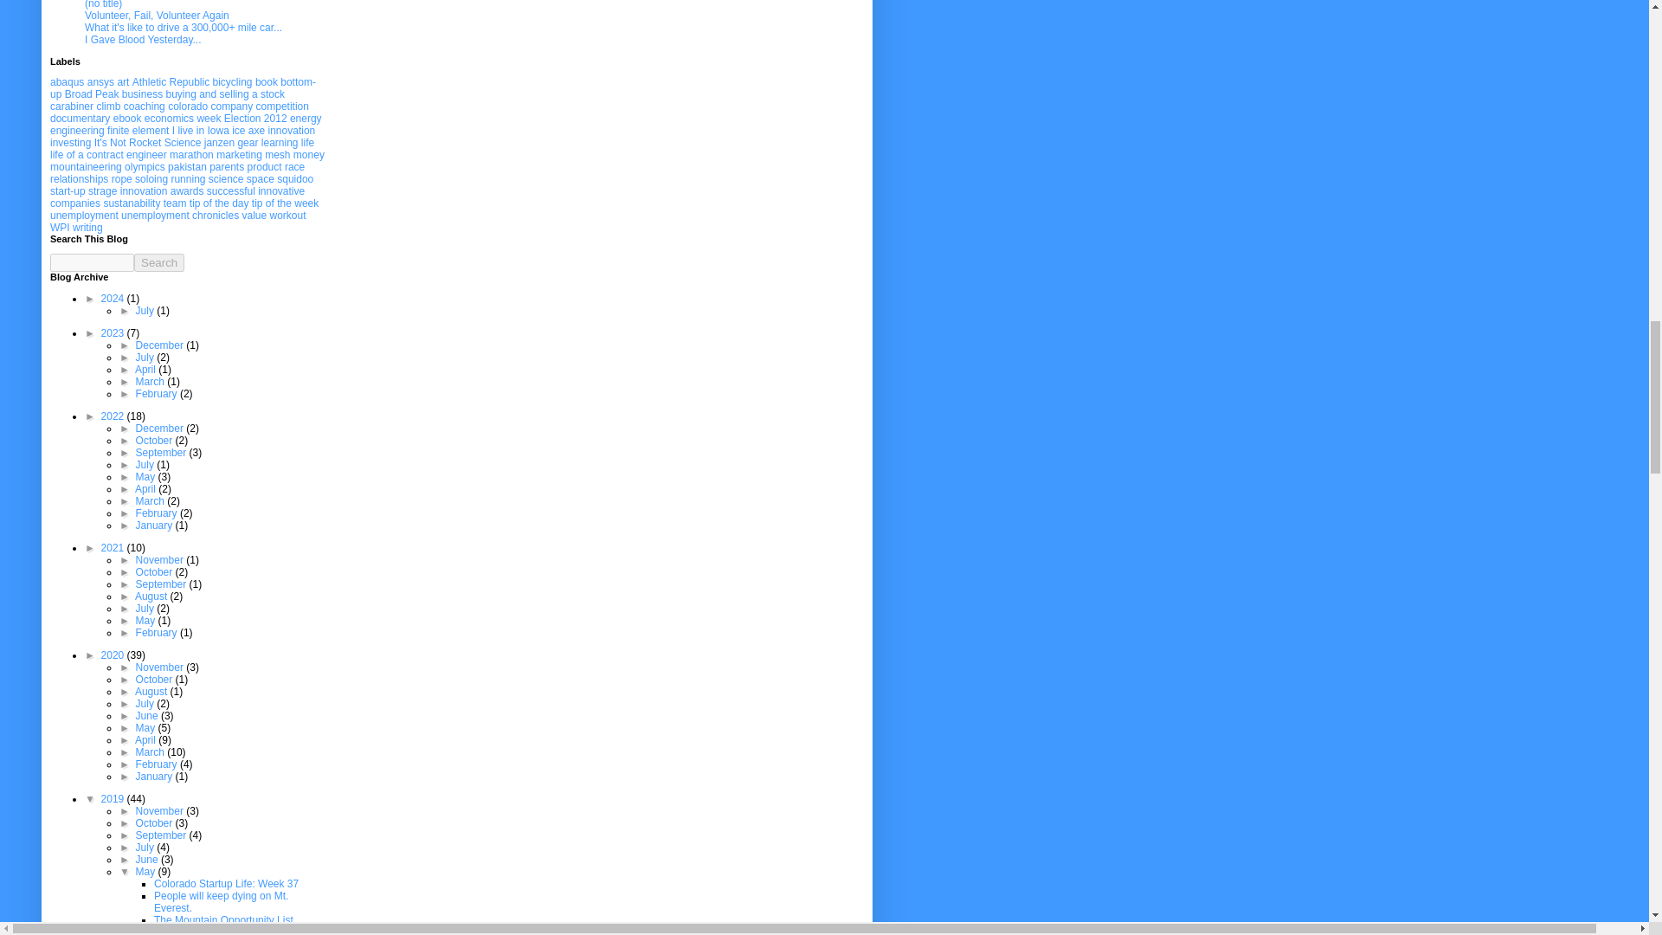 This screenshot has width=1662, height=935. What do you see at coordinates (123, 81) in the screenshot?
I see `art` at bounding box center [123, 81].